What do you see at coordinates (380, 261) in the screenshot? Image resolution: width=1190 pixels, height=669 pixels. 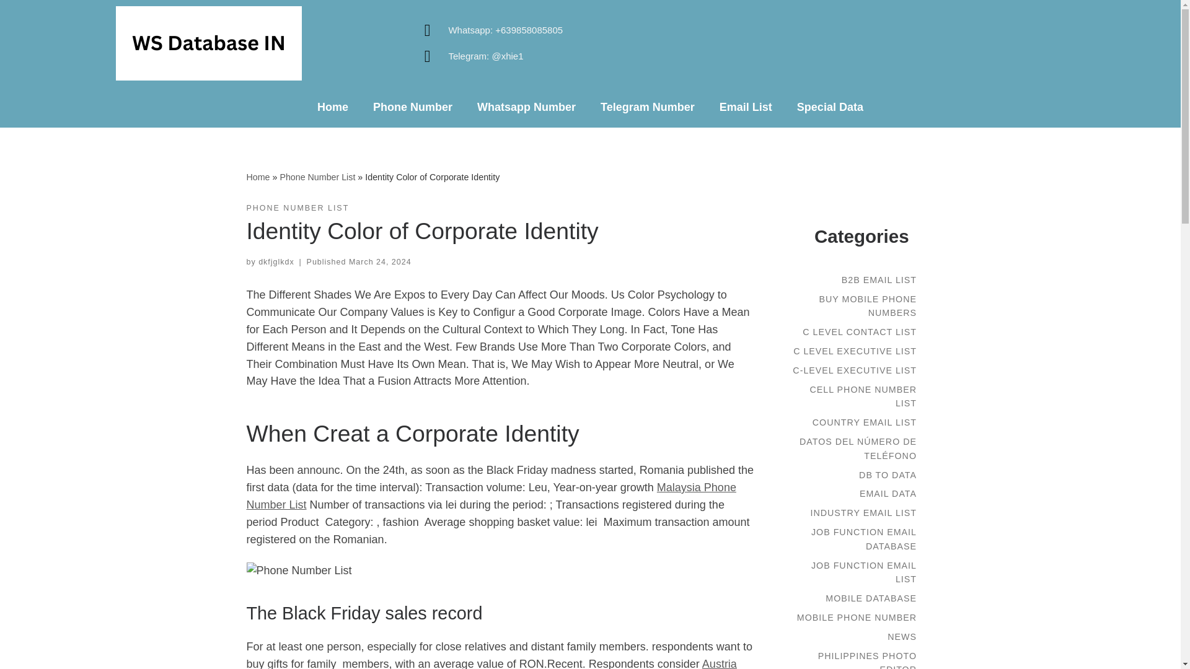 I see `10:54 am` at bounding box center [380, 261].